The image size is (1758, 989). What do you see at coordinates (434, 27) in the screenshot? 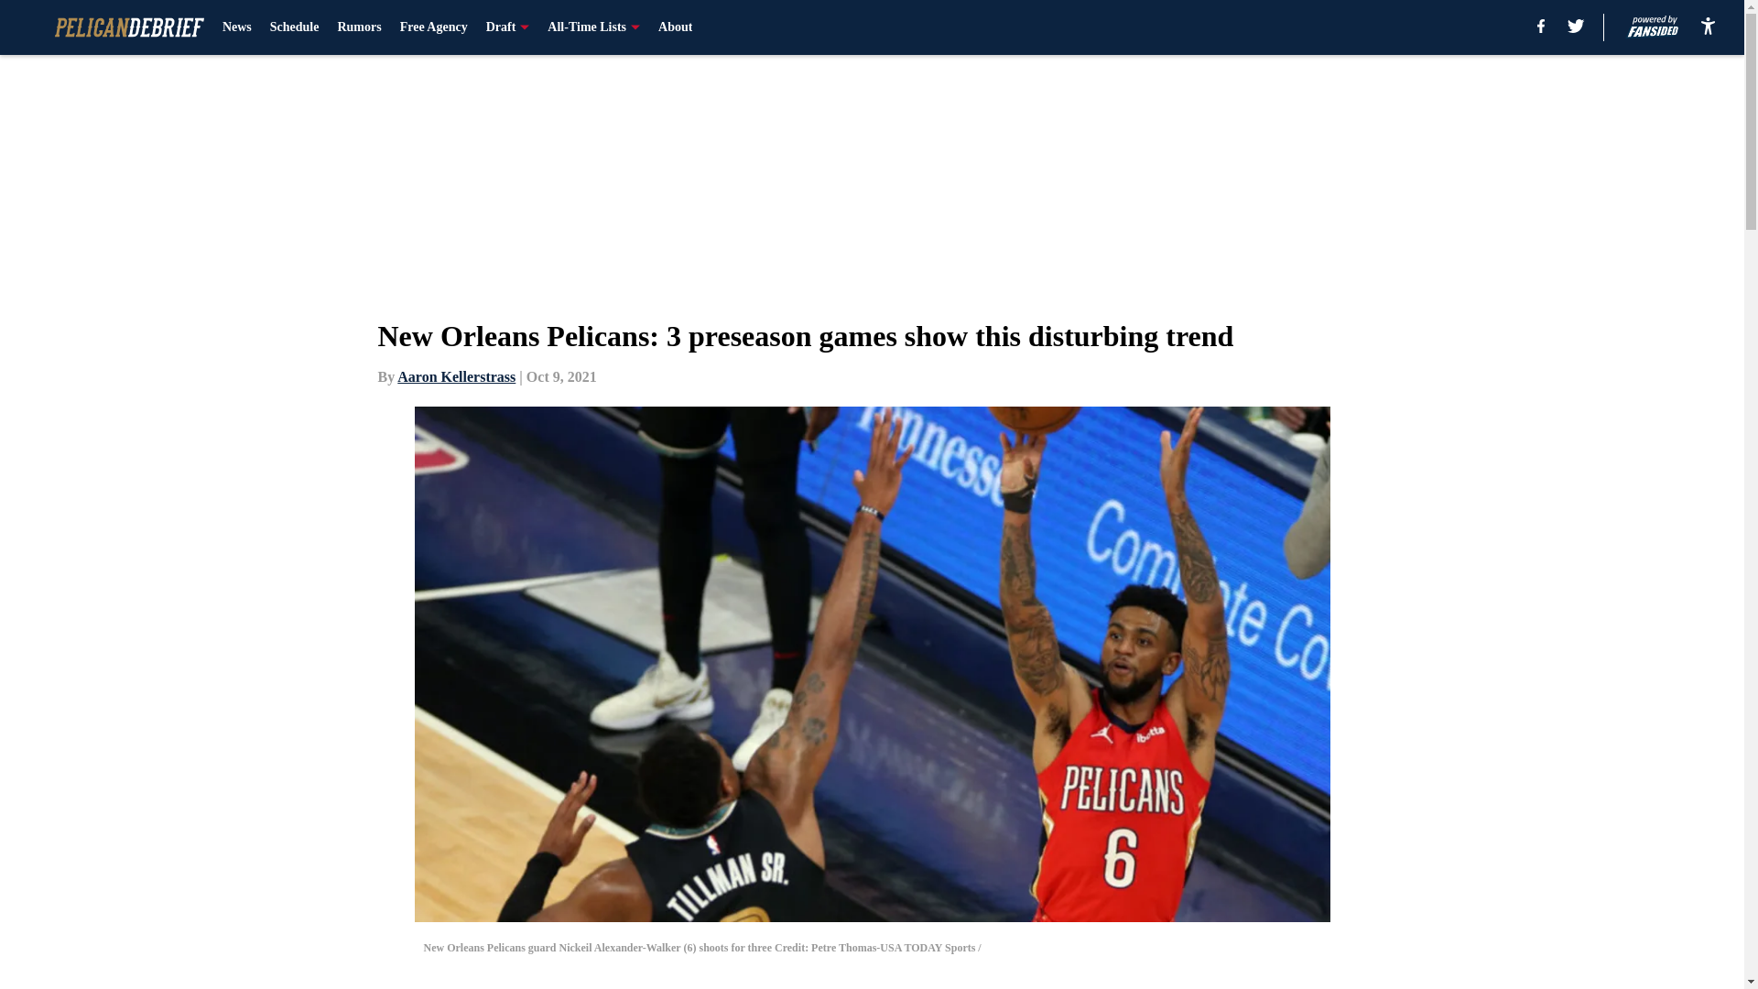
I see `Free Agency` at bounding box center [434, 27].